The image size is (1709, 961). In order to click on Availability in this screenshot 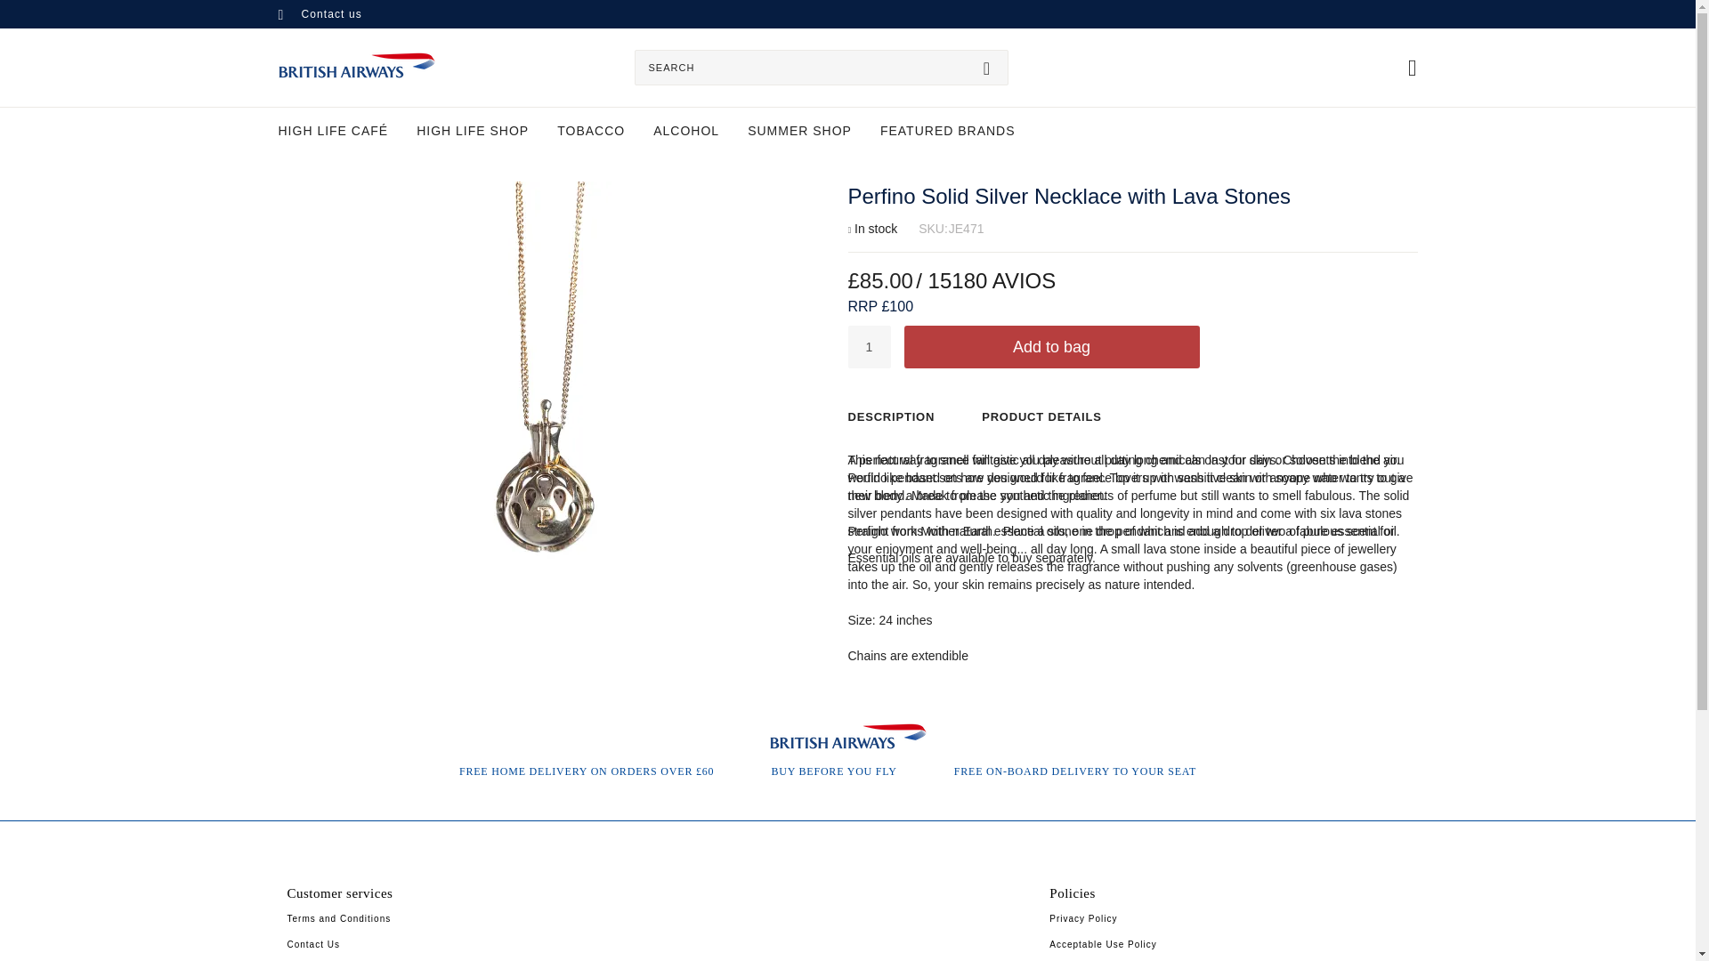, I will do `click(872, 230)`.